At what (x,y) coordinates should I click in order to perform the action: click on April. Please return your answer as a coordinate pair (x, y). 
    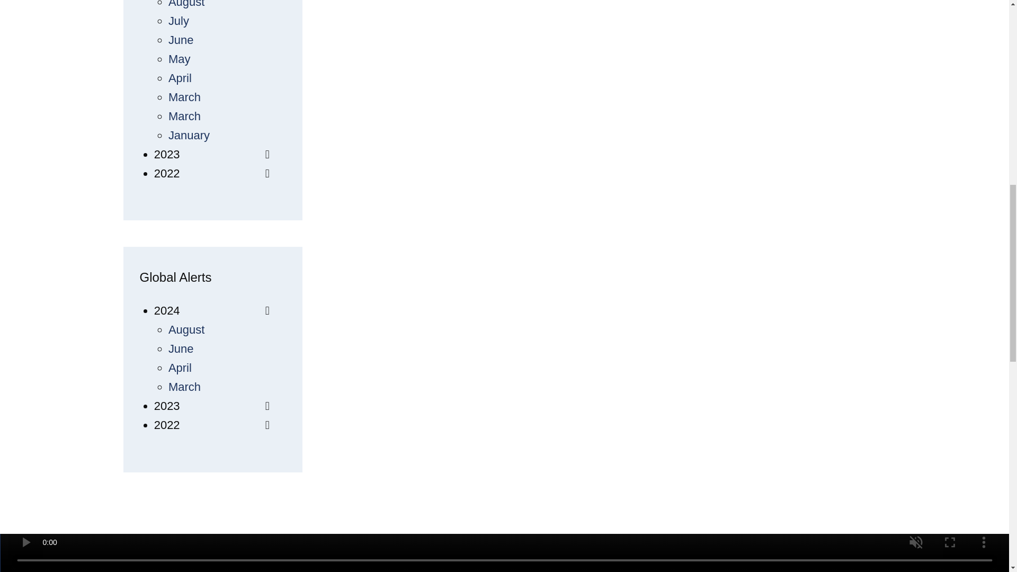
    Looking at the image, I should click on (180, 78).